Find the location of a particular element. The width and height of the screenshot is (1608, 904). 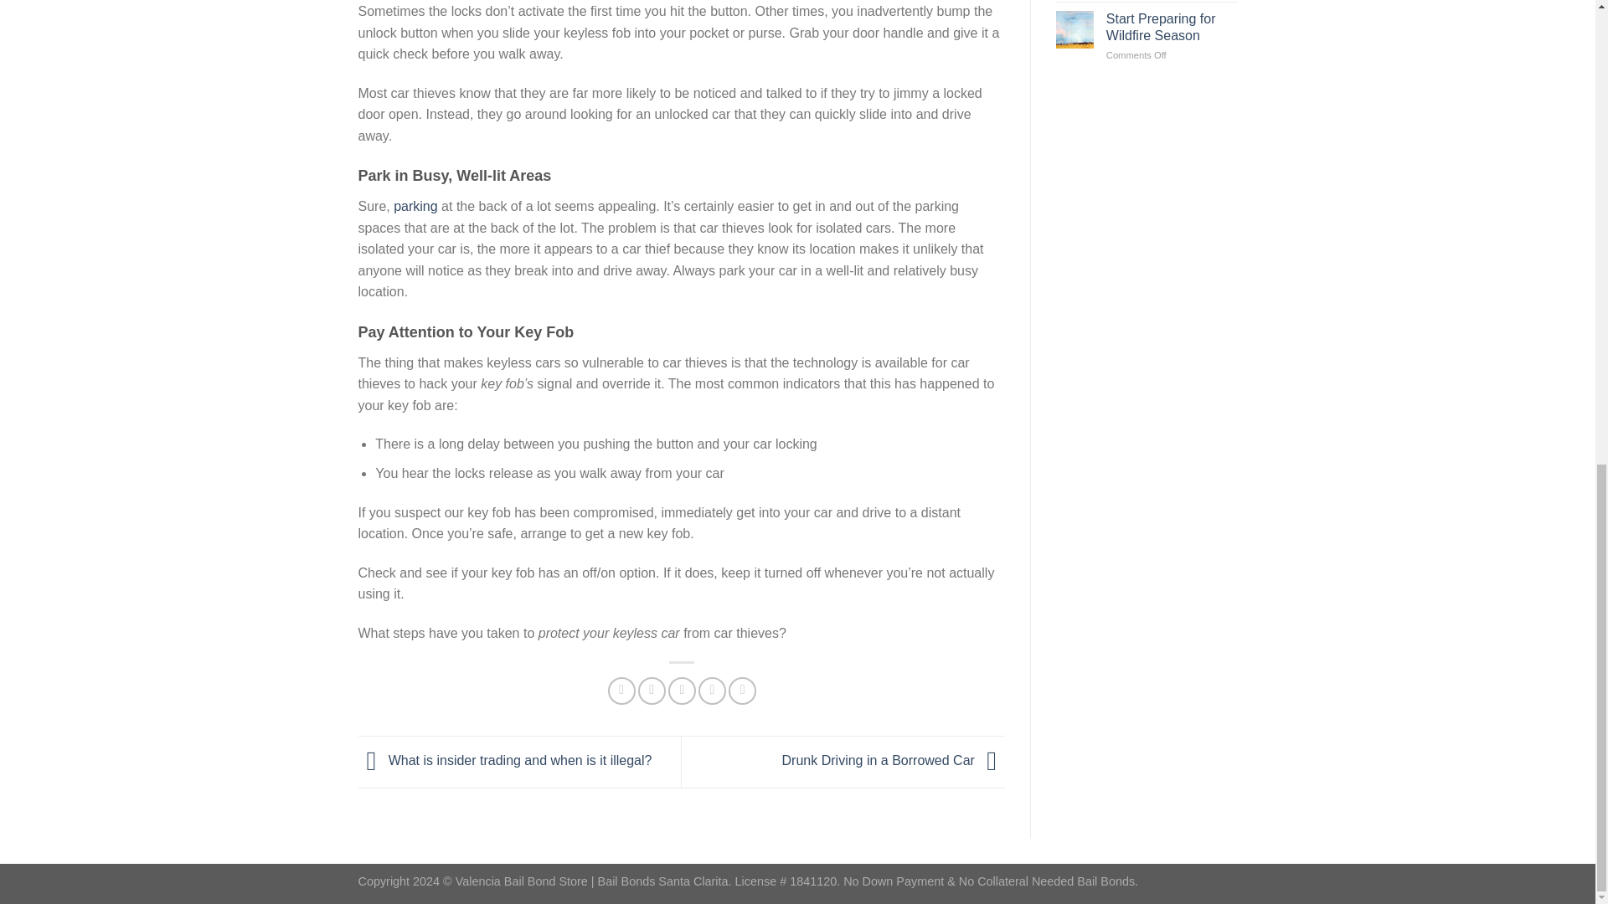

The Truth About Parking Lot Safety is located at coordinates (415, 206).